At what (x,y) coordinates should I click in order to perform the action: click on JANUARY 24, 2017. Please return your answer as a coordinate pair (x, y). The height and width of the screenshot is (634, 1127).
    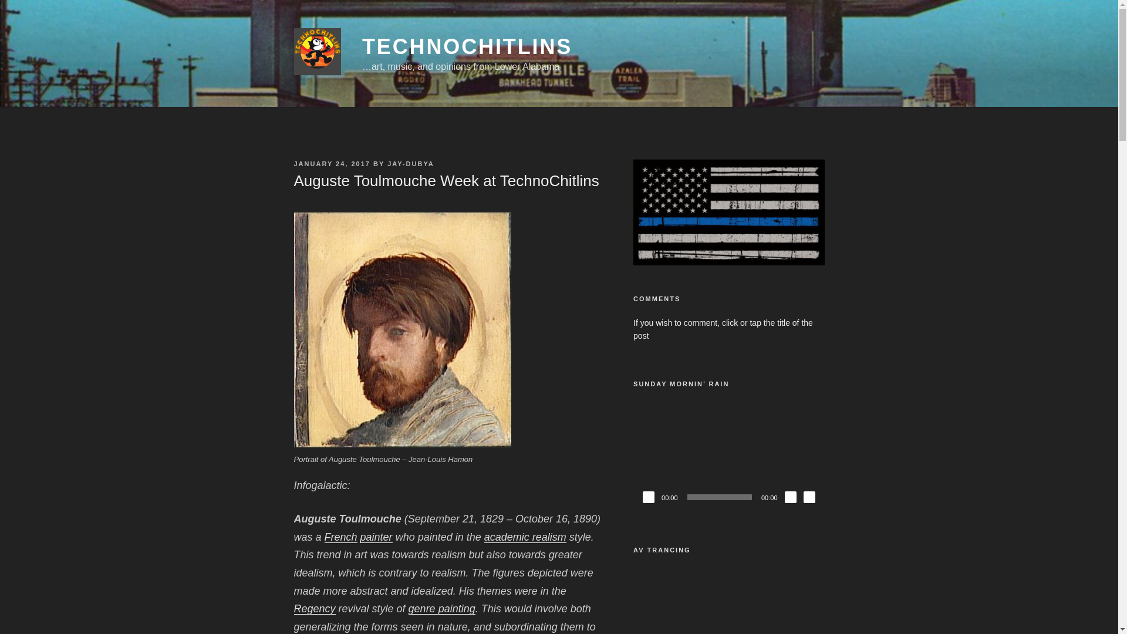
    Looking at the image, I should click on (331, 164).